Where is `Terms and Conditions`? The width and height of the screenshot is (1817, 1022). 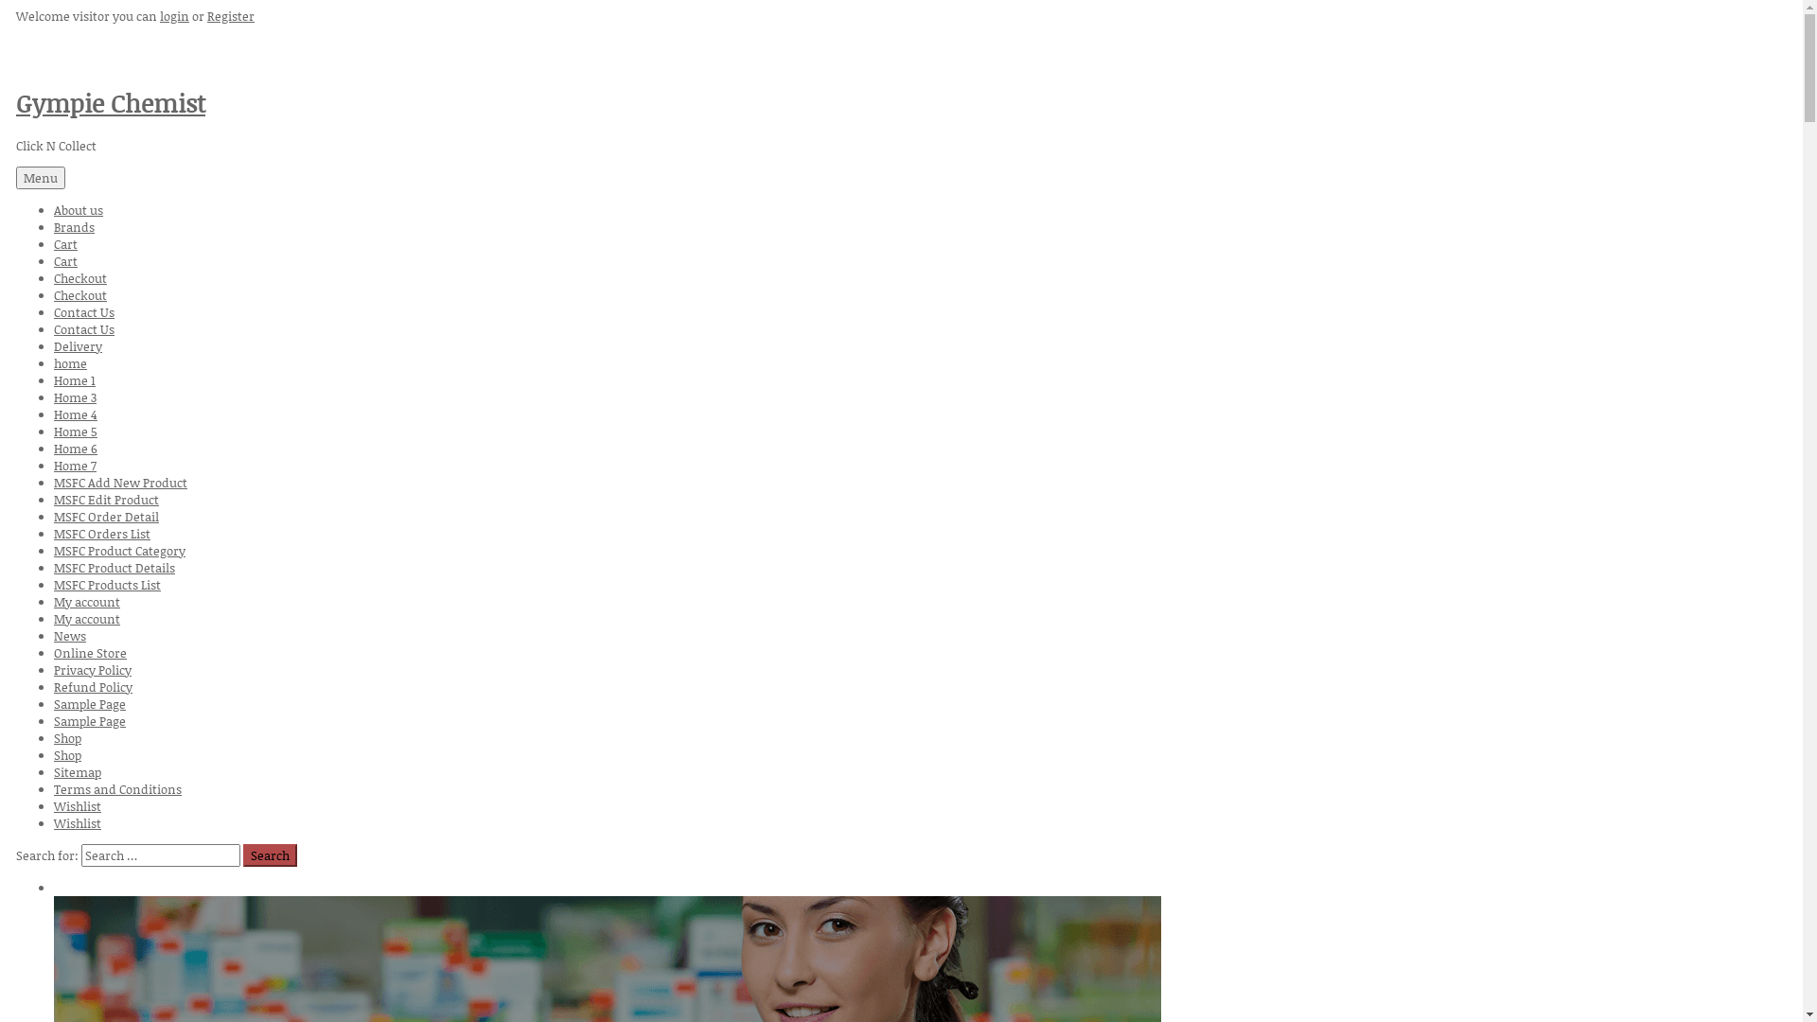 Terms and Conditions is located at coordinates (117, 789).